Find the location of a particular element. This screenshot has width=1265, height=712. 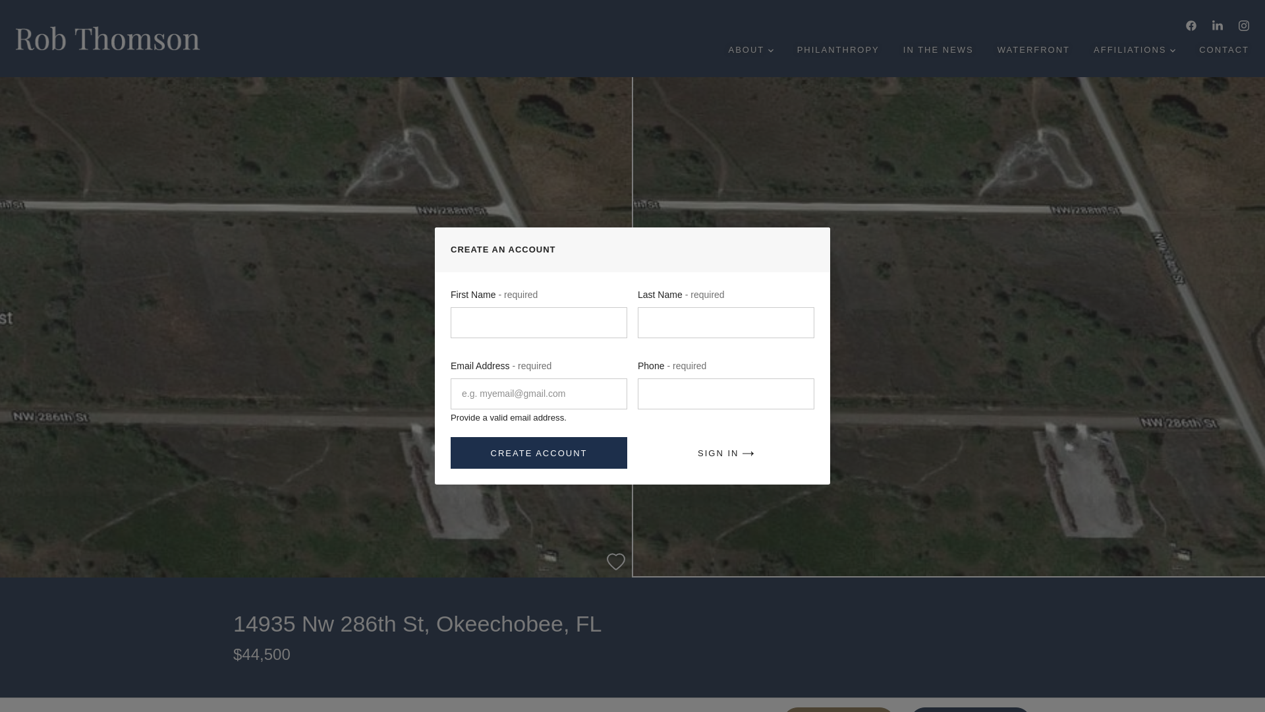

IN THE NEWS is located at coordinates (938, 50).